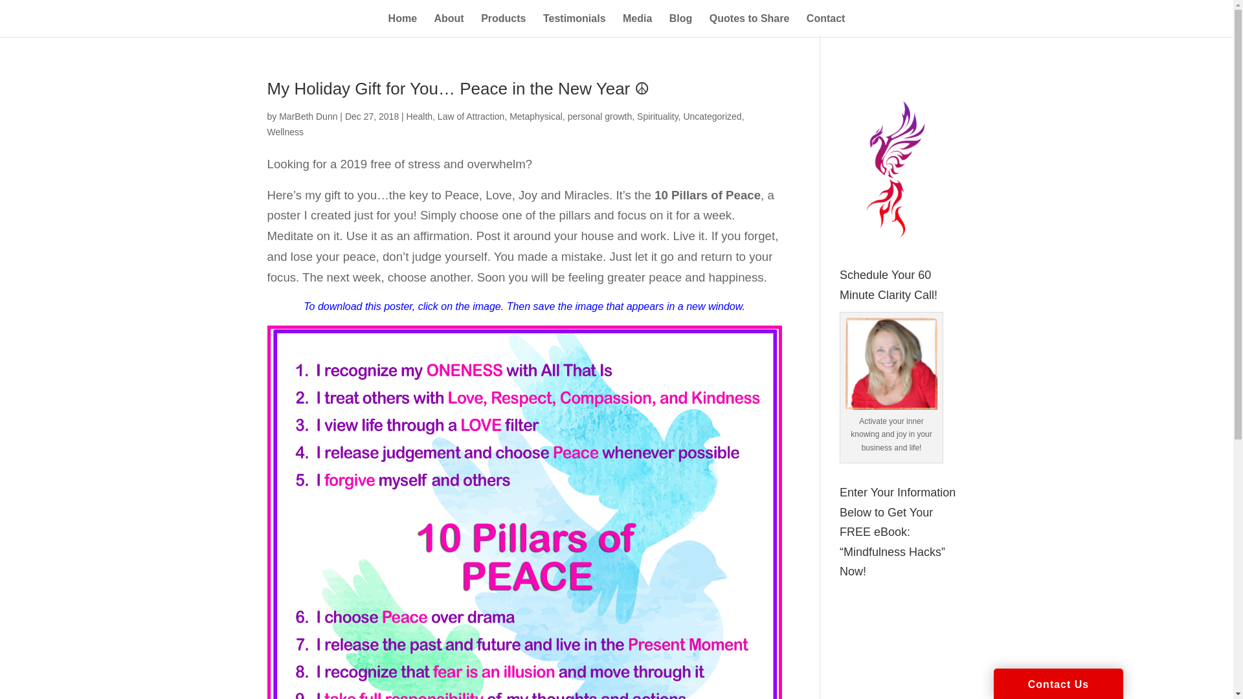  What do you see at coordinates (637, 23) in the screenshot?
I see `Media` at bounding box center [637, 23].